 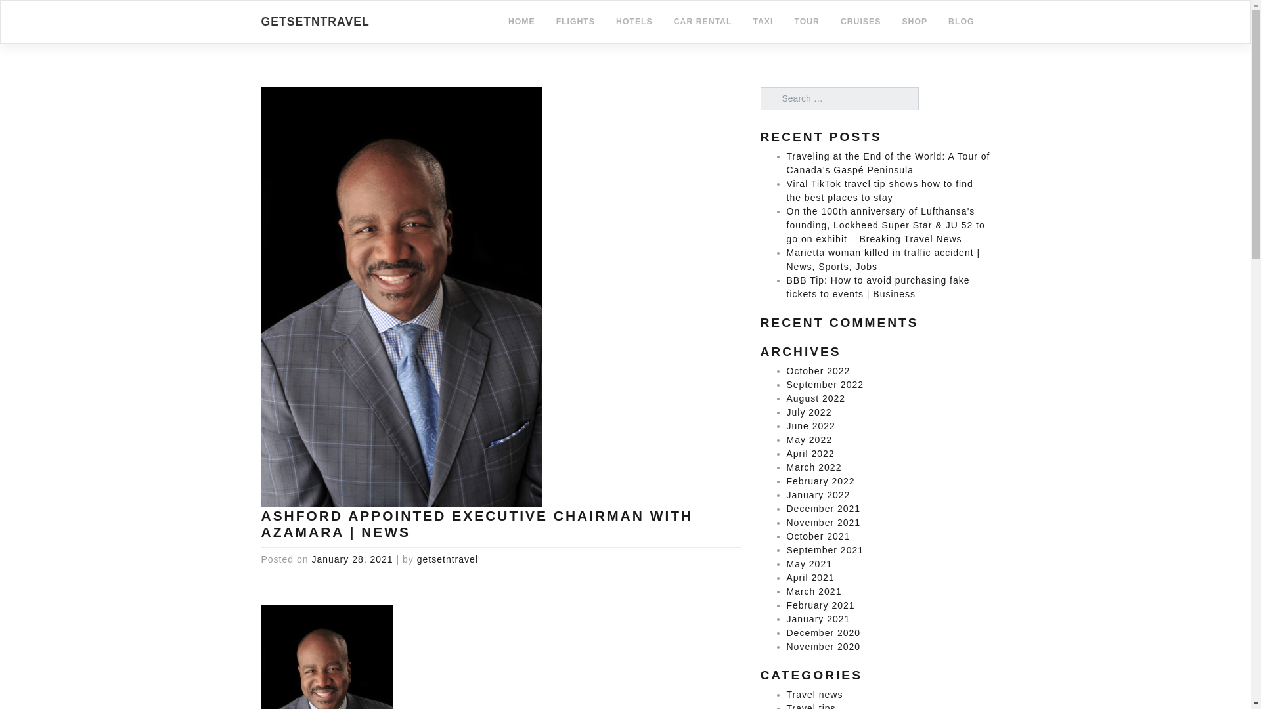 I want to click on January 28, 2021, so click(x=352, y=559).